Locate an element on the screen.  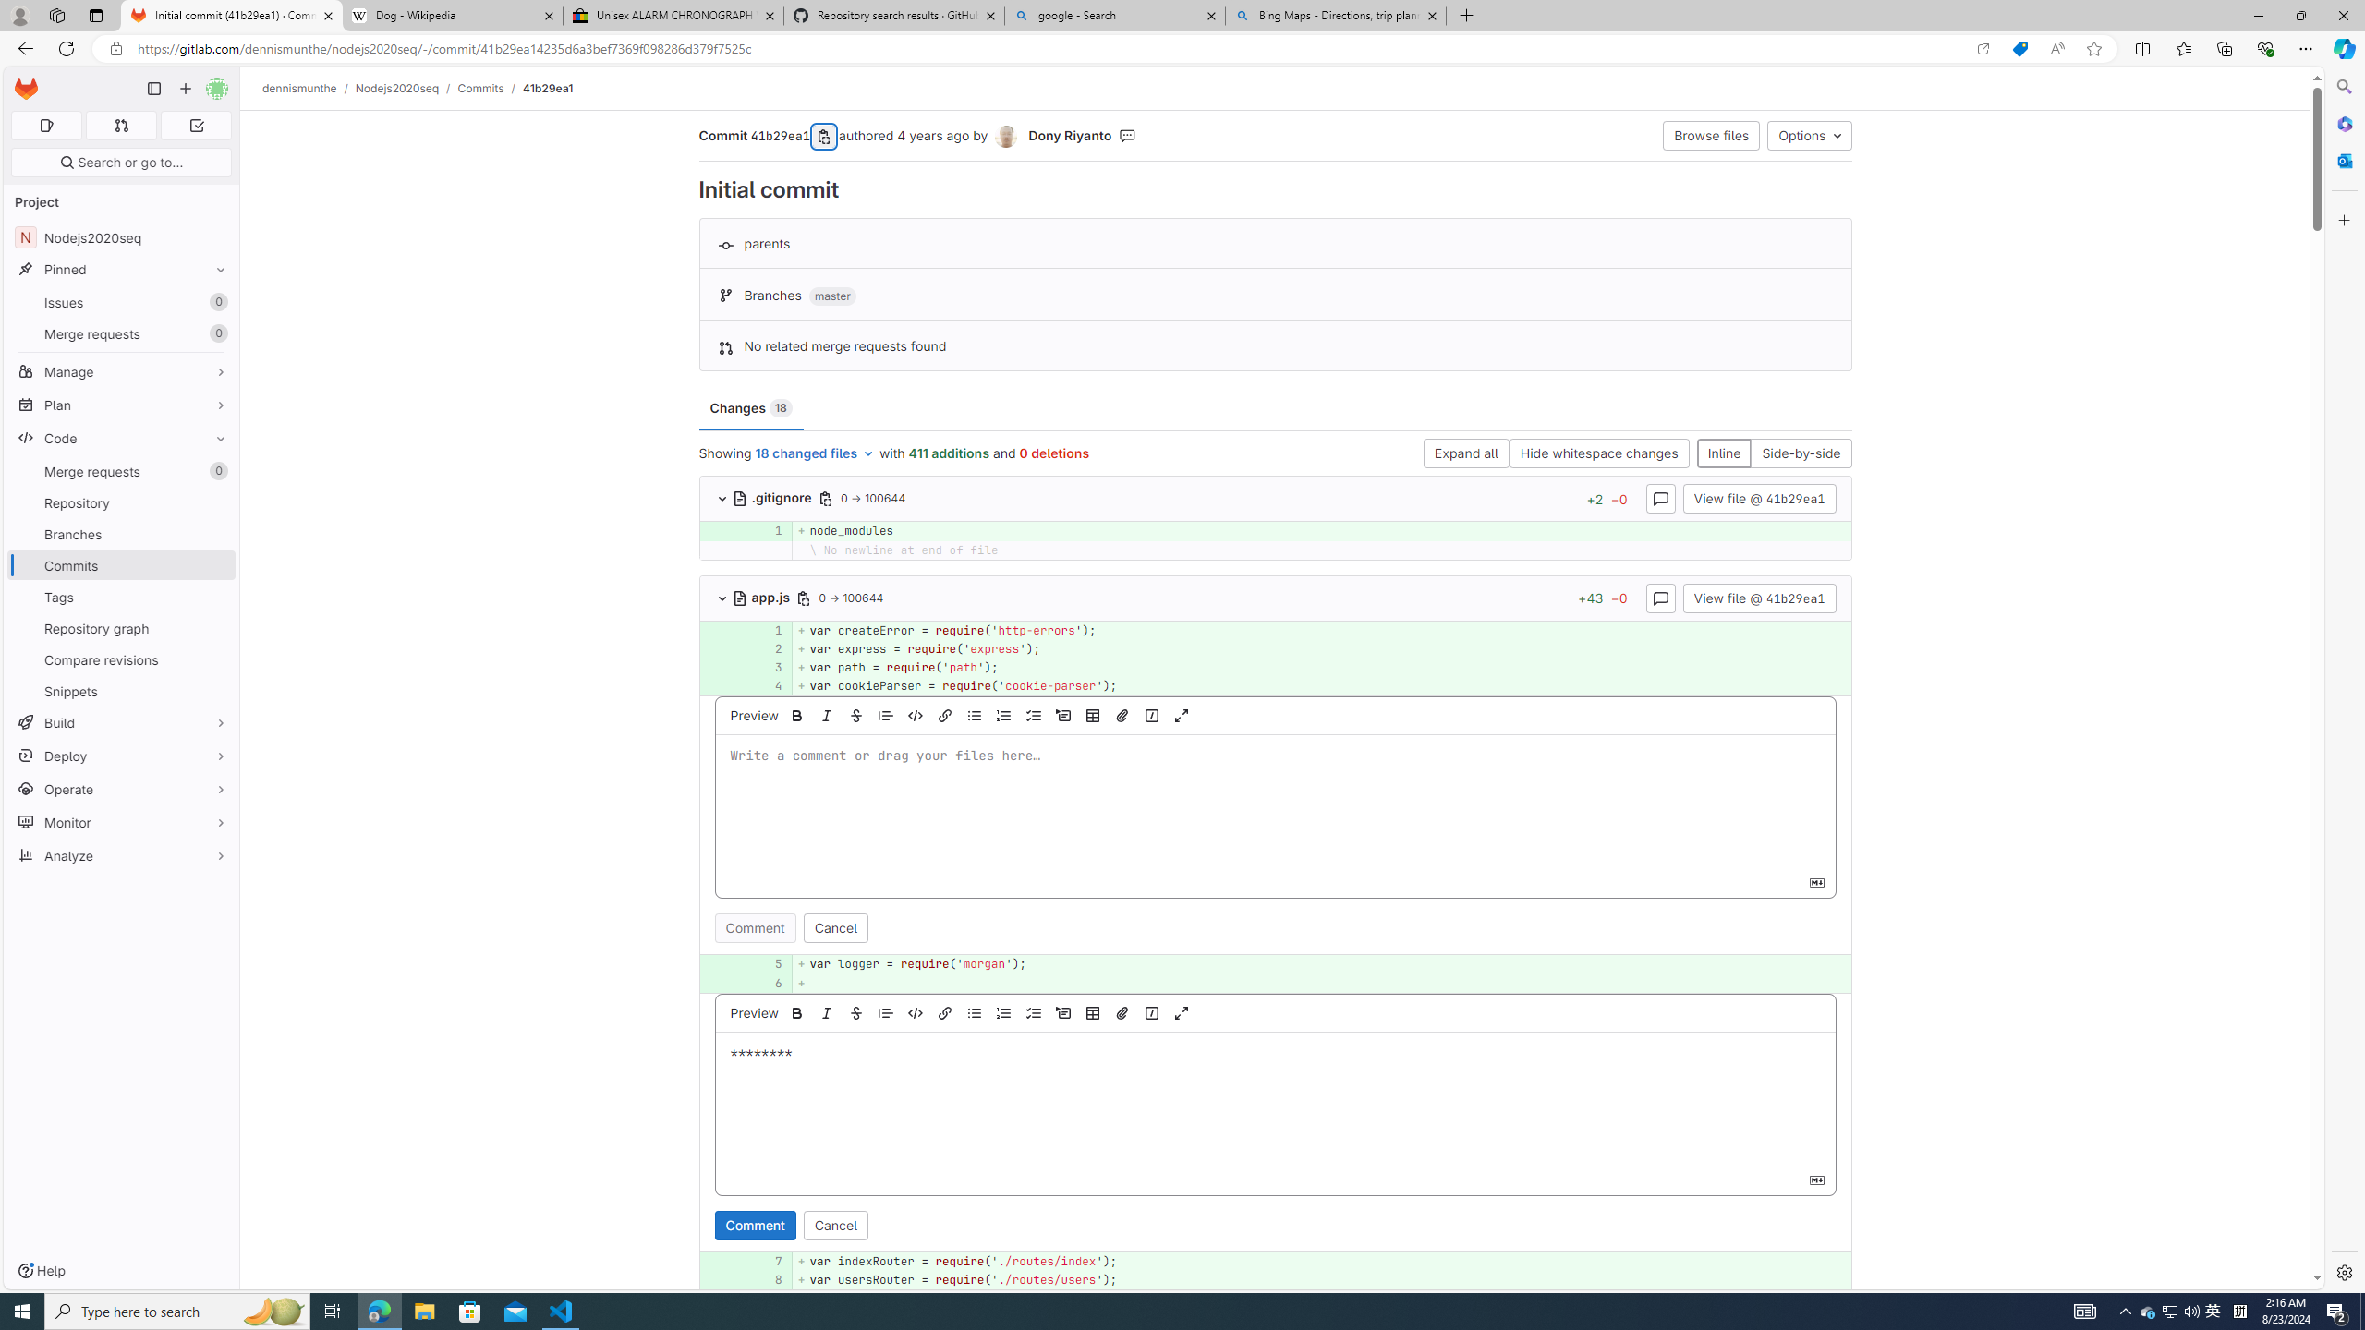
Create new... is located at coordinates (185, 89).